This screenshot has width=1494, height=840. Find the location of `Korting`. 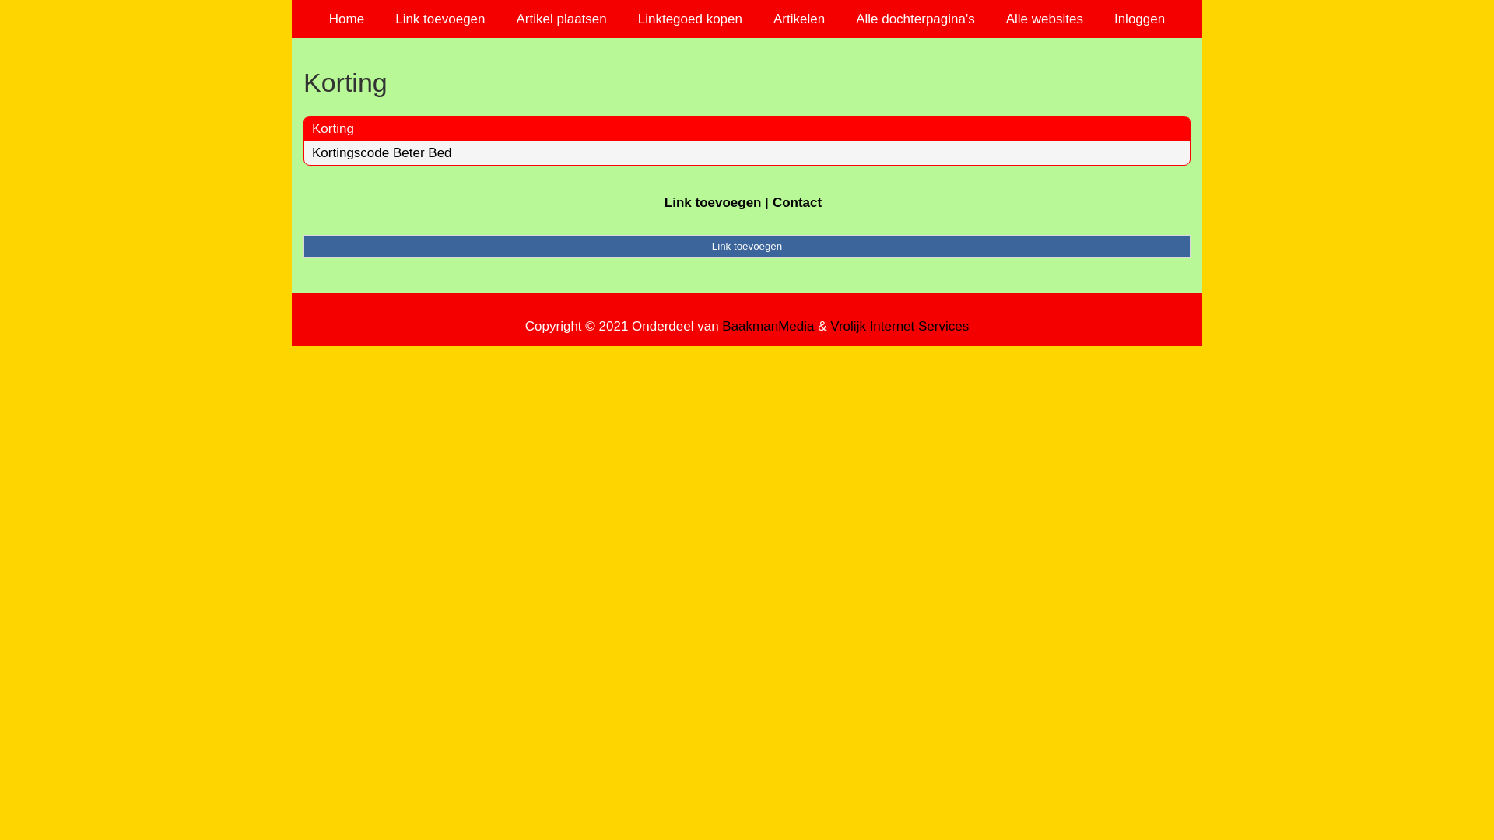

Korting is located at coordinates (333, 128).